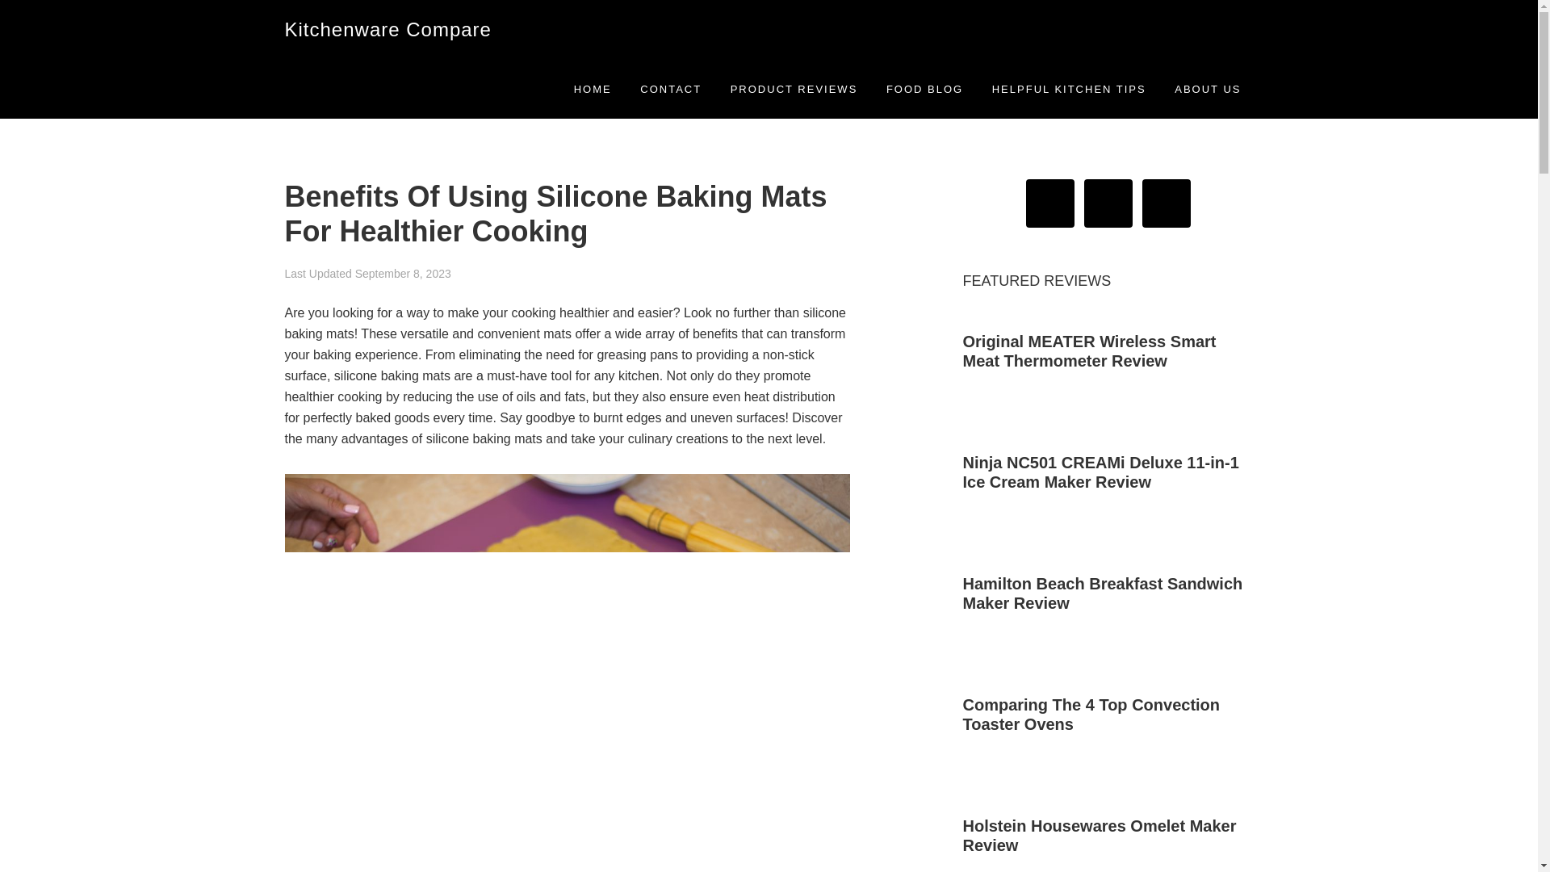 The width and height of the screenshot is (1550, 872). I want to click on Hamilton Beach Breakfast Sandwich Maker Review, so click(1103, 593).